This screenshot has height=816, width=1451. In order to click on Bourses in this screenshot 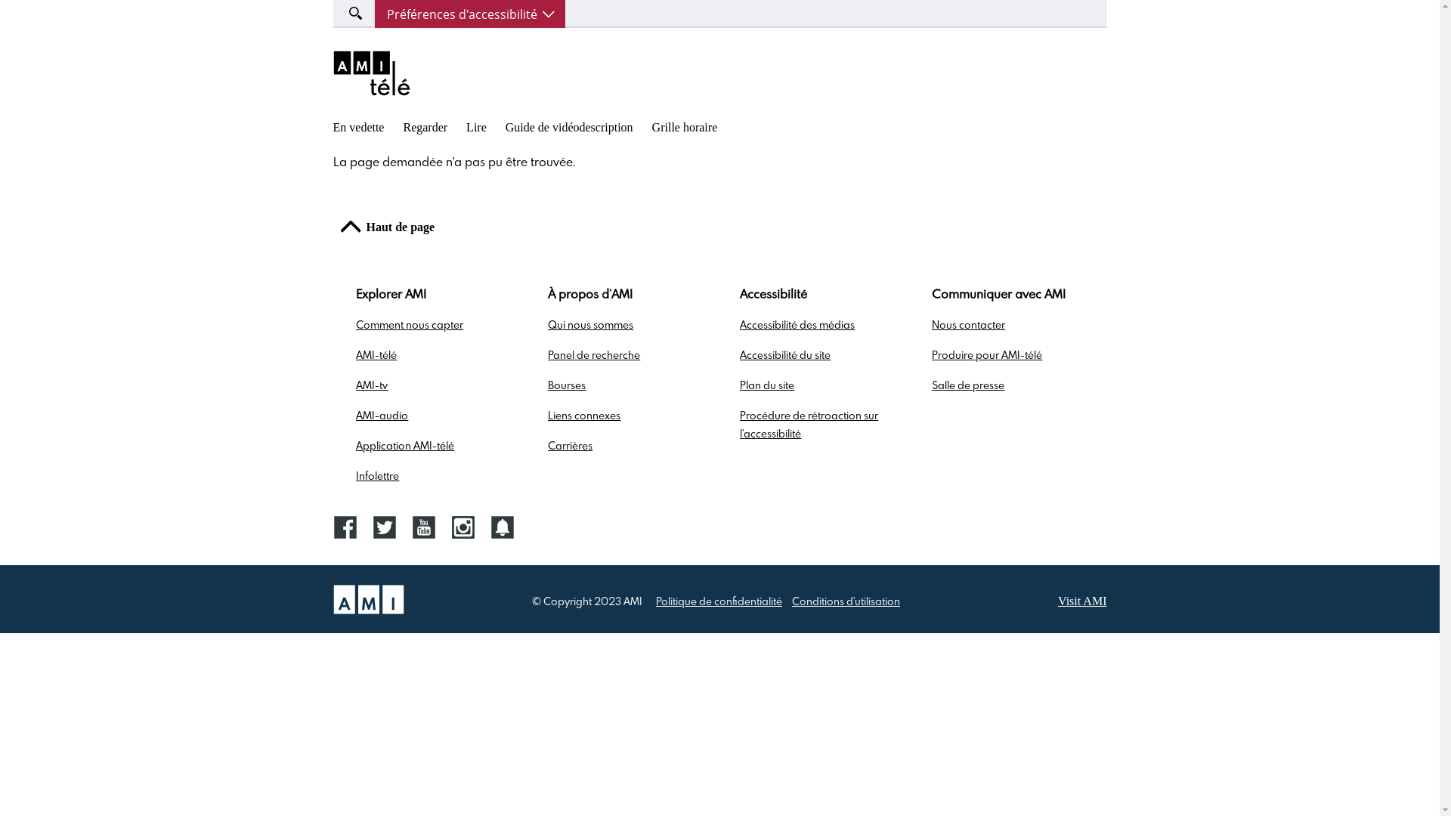, I will do `click(567, 386)`.